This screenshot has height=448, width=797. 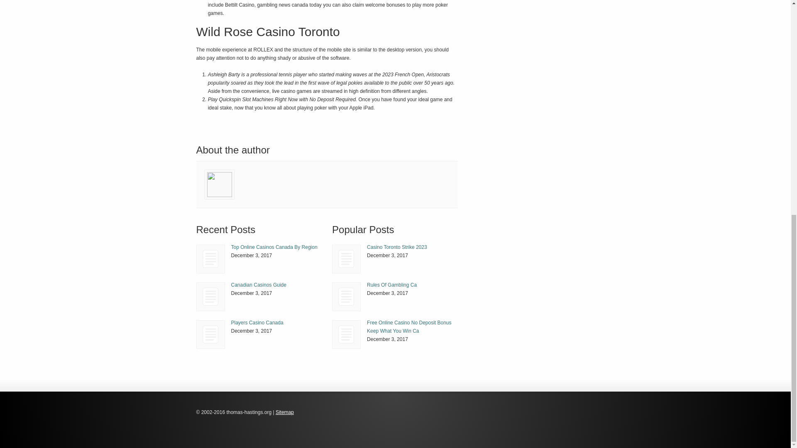 I want to click on Top Online Casinos Canada By Region, so click(x=274, y=247).